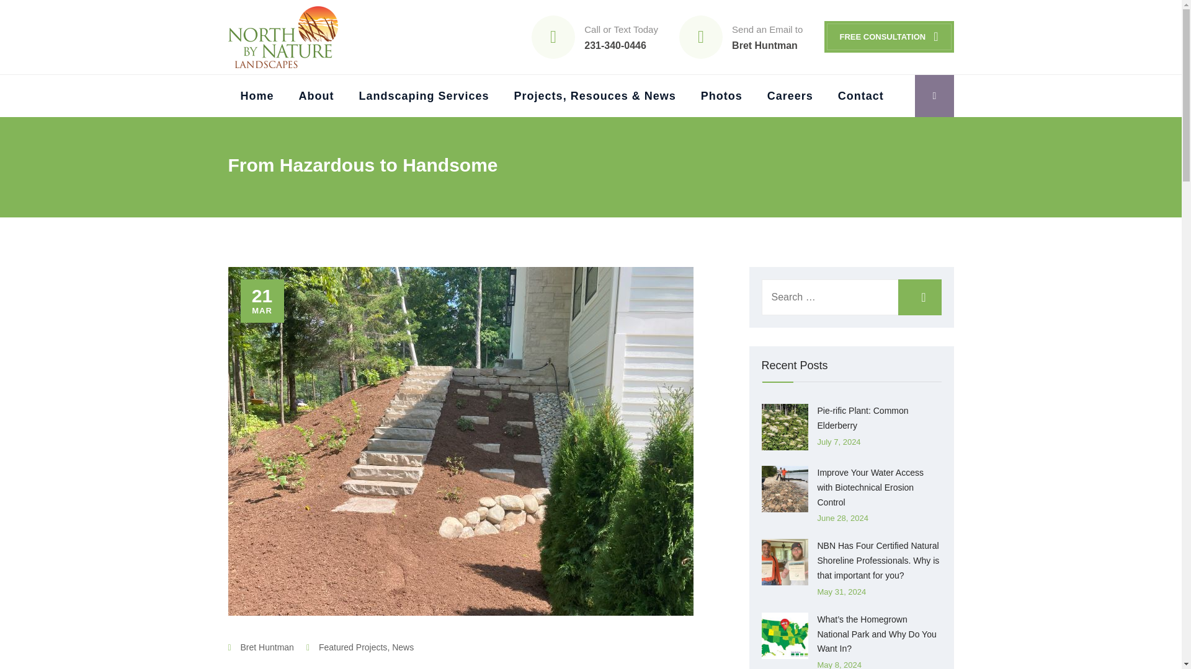 This screenshot has width=1191, height=669. What do you see at coordinates (862, 418) in the screenshot?
I see `Pie-rific Plant: Common Elderberry` at bounding box center [862, 418].